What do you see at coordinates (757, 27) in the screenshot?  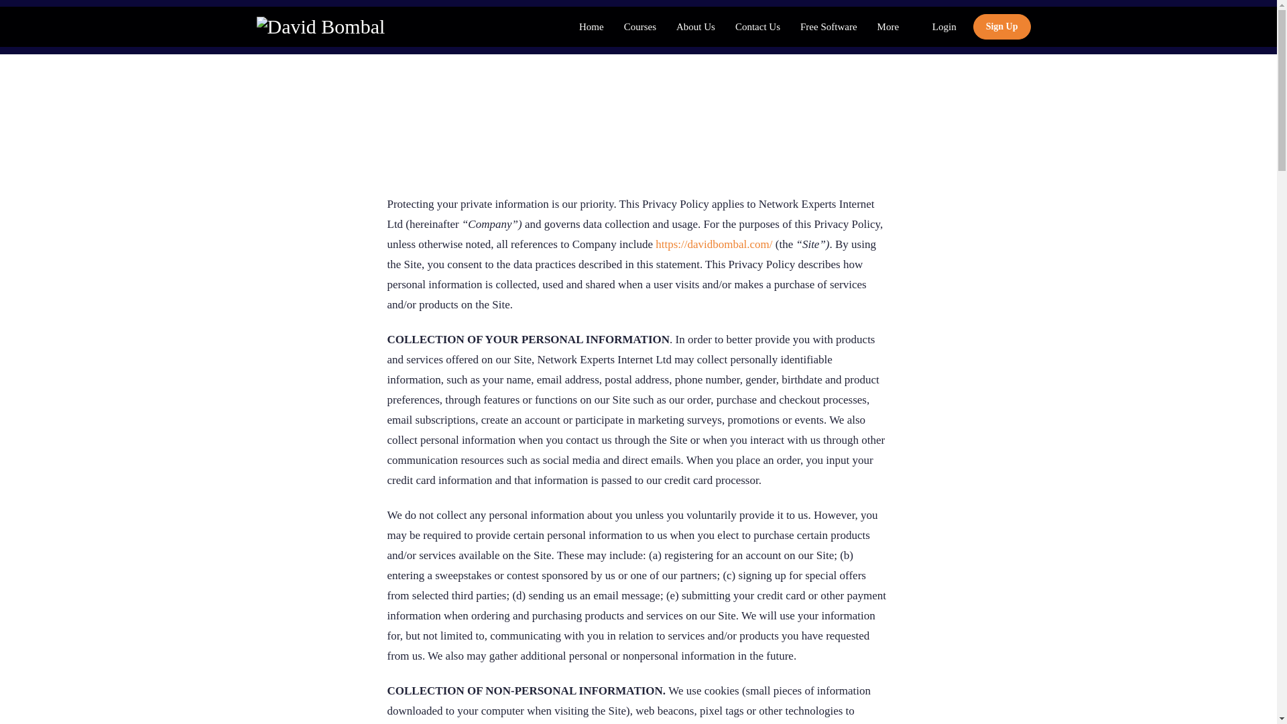 I see `Contact Us` at bounding box center [757, 27].